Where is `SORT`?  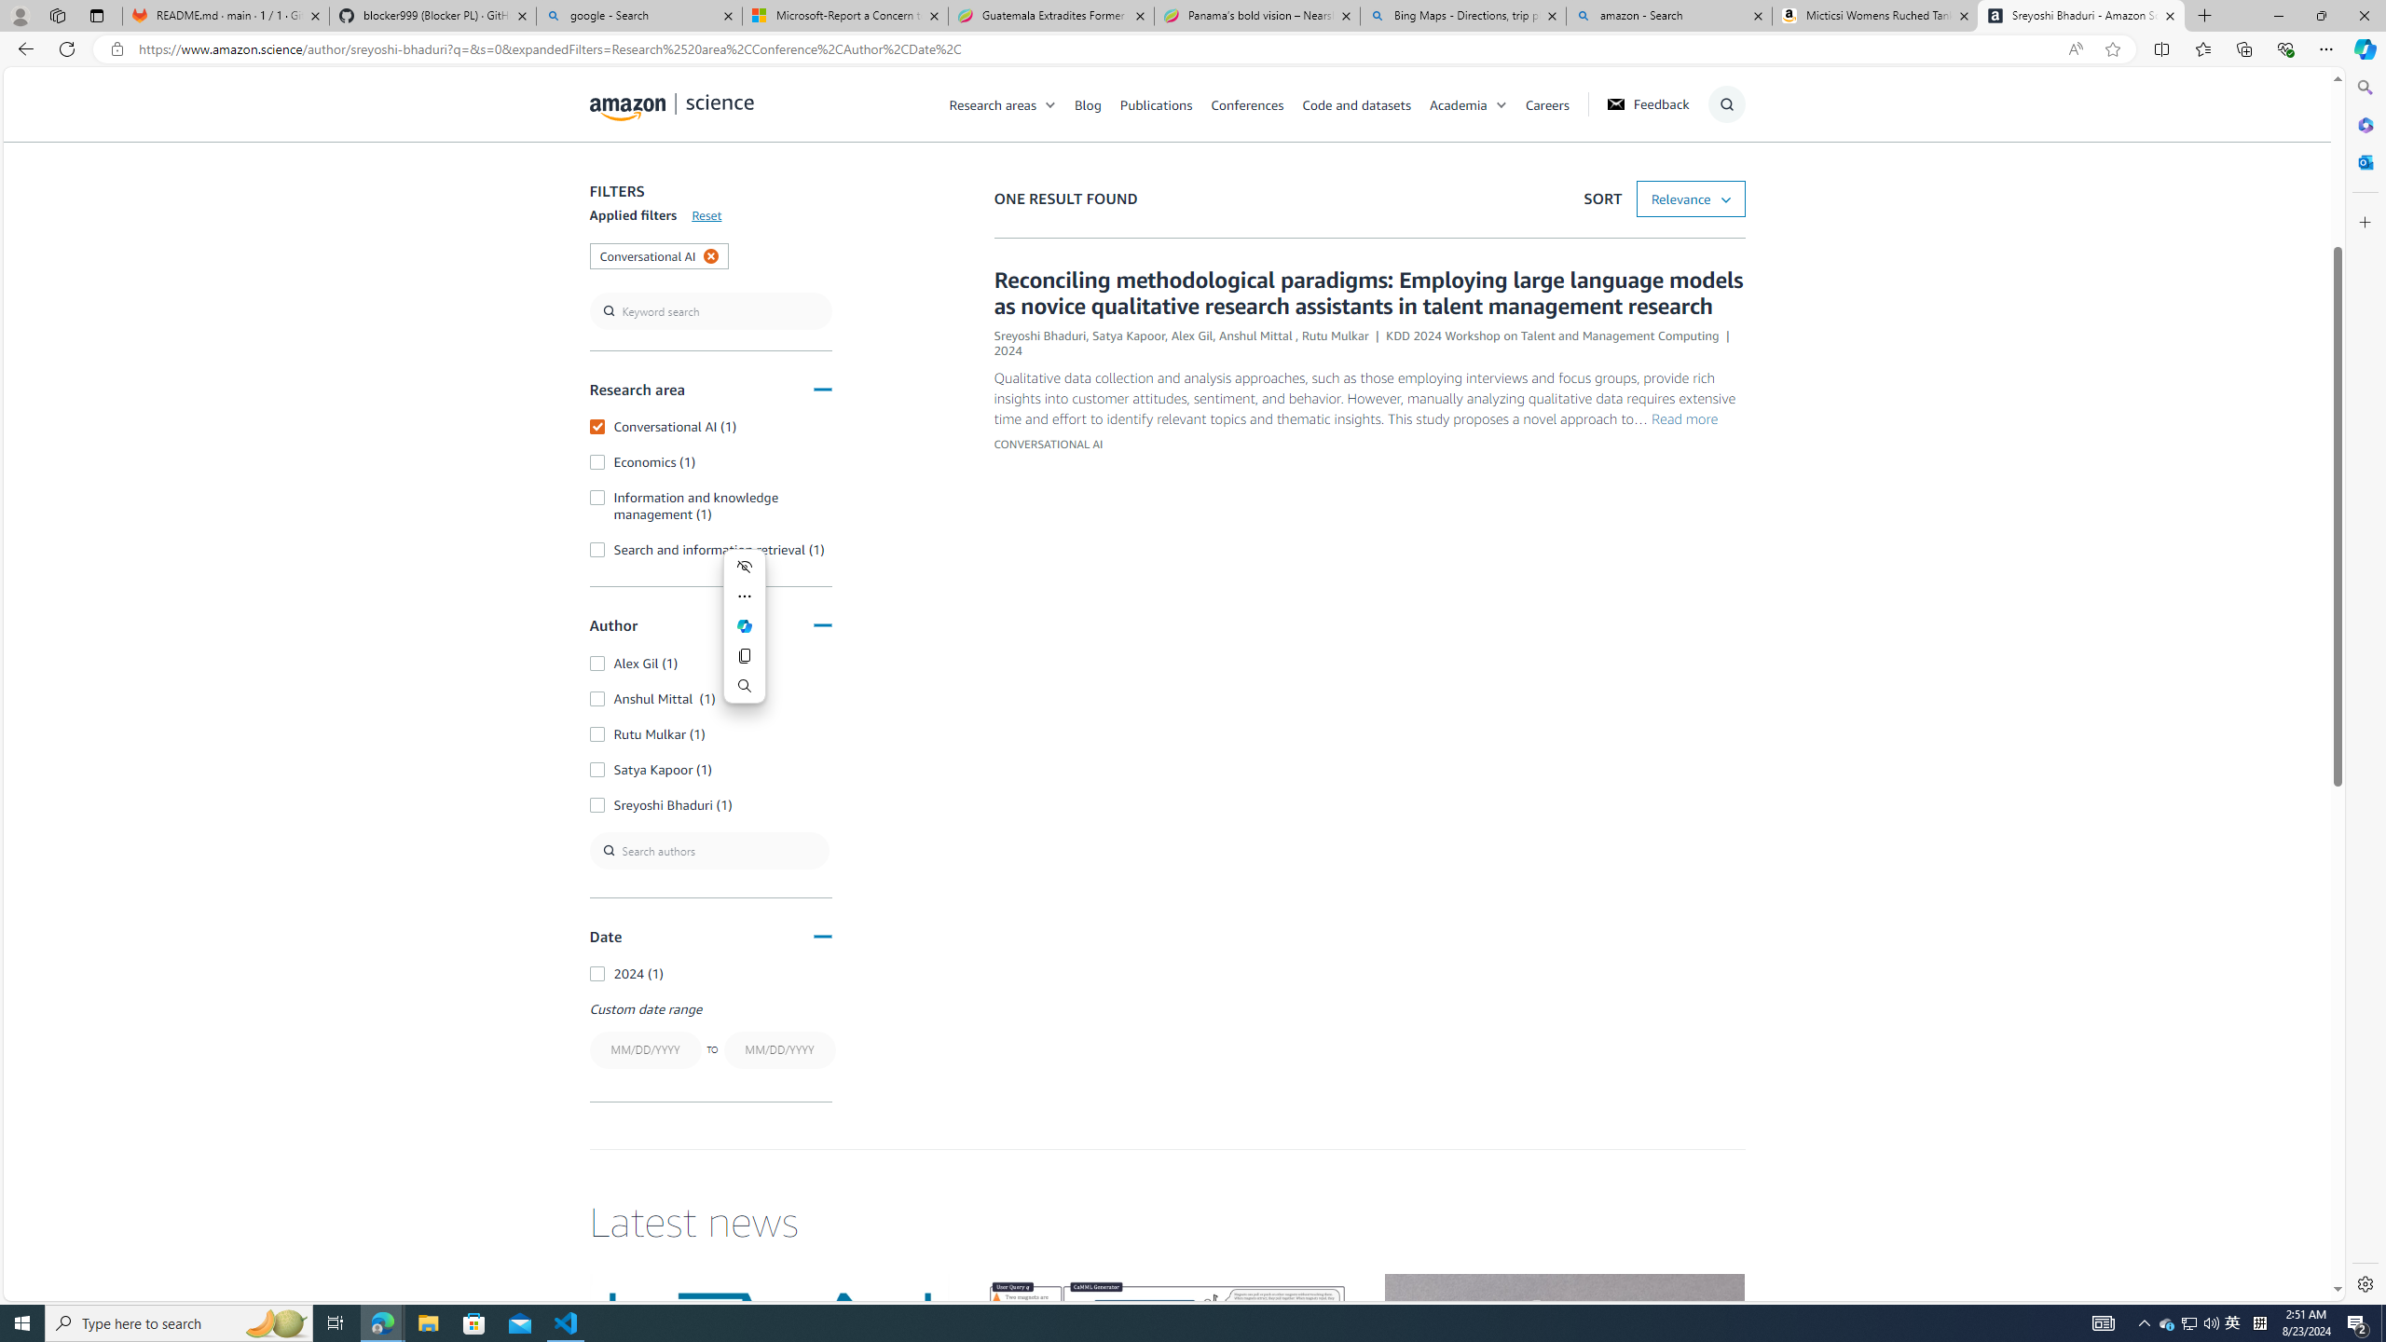
SORT is located at coordinates (1691, 199).